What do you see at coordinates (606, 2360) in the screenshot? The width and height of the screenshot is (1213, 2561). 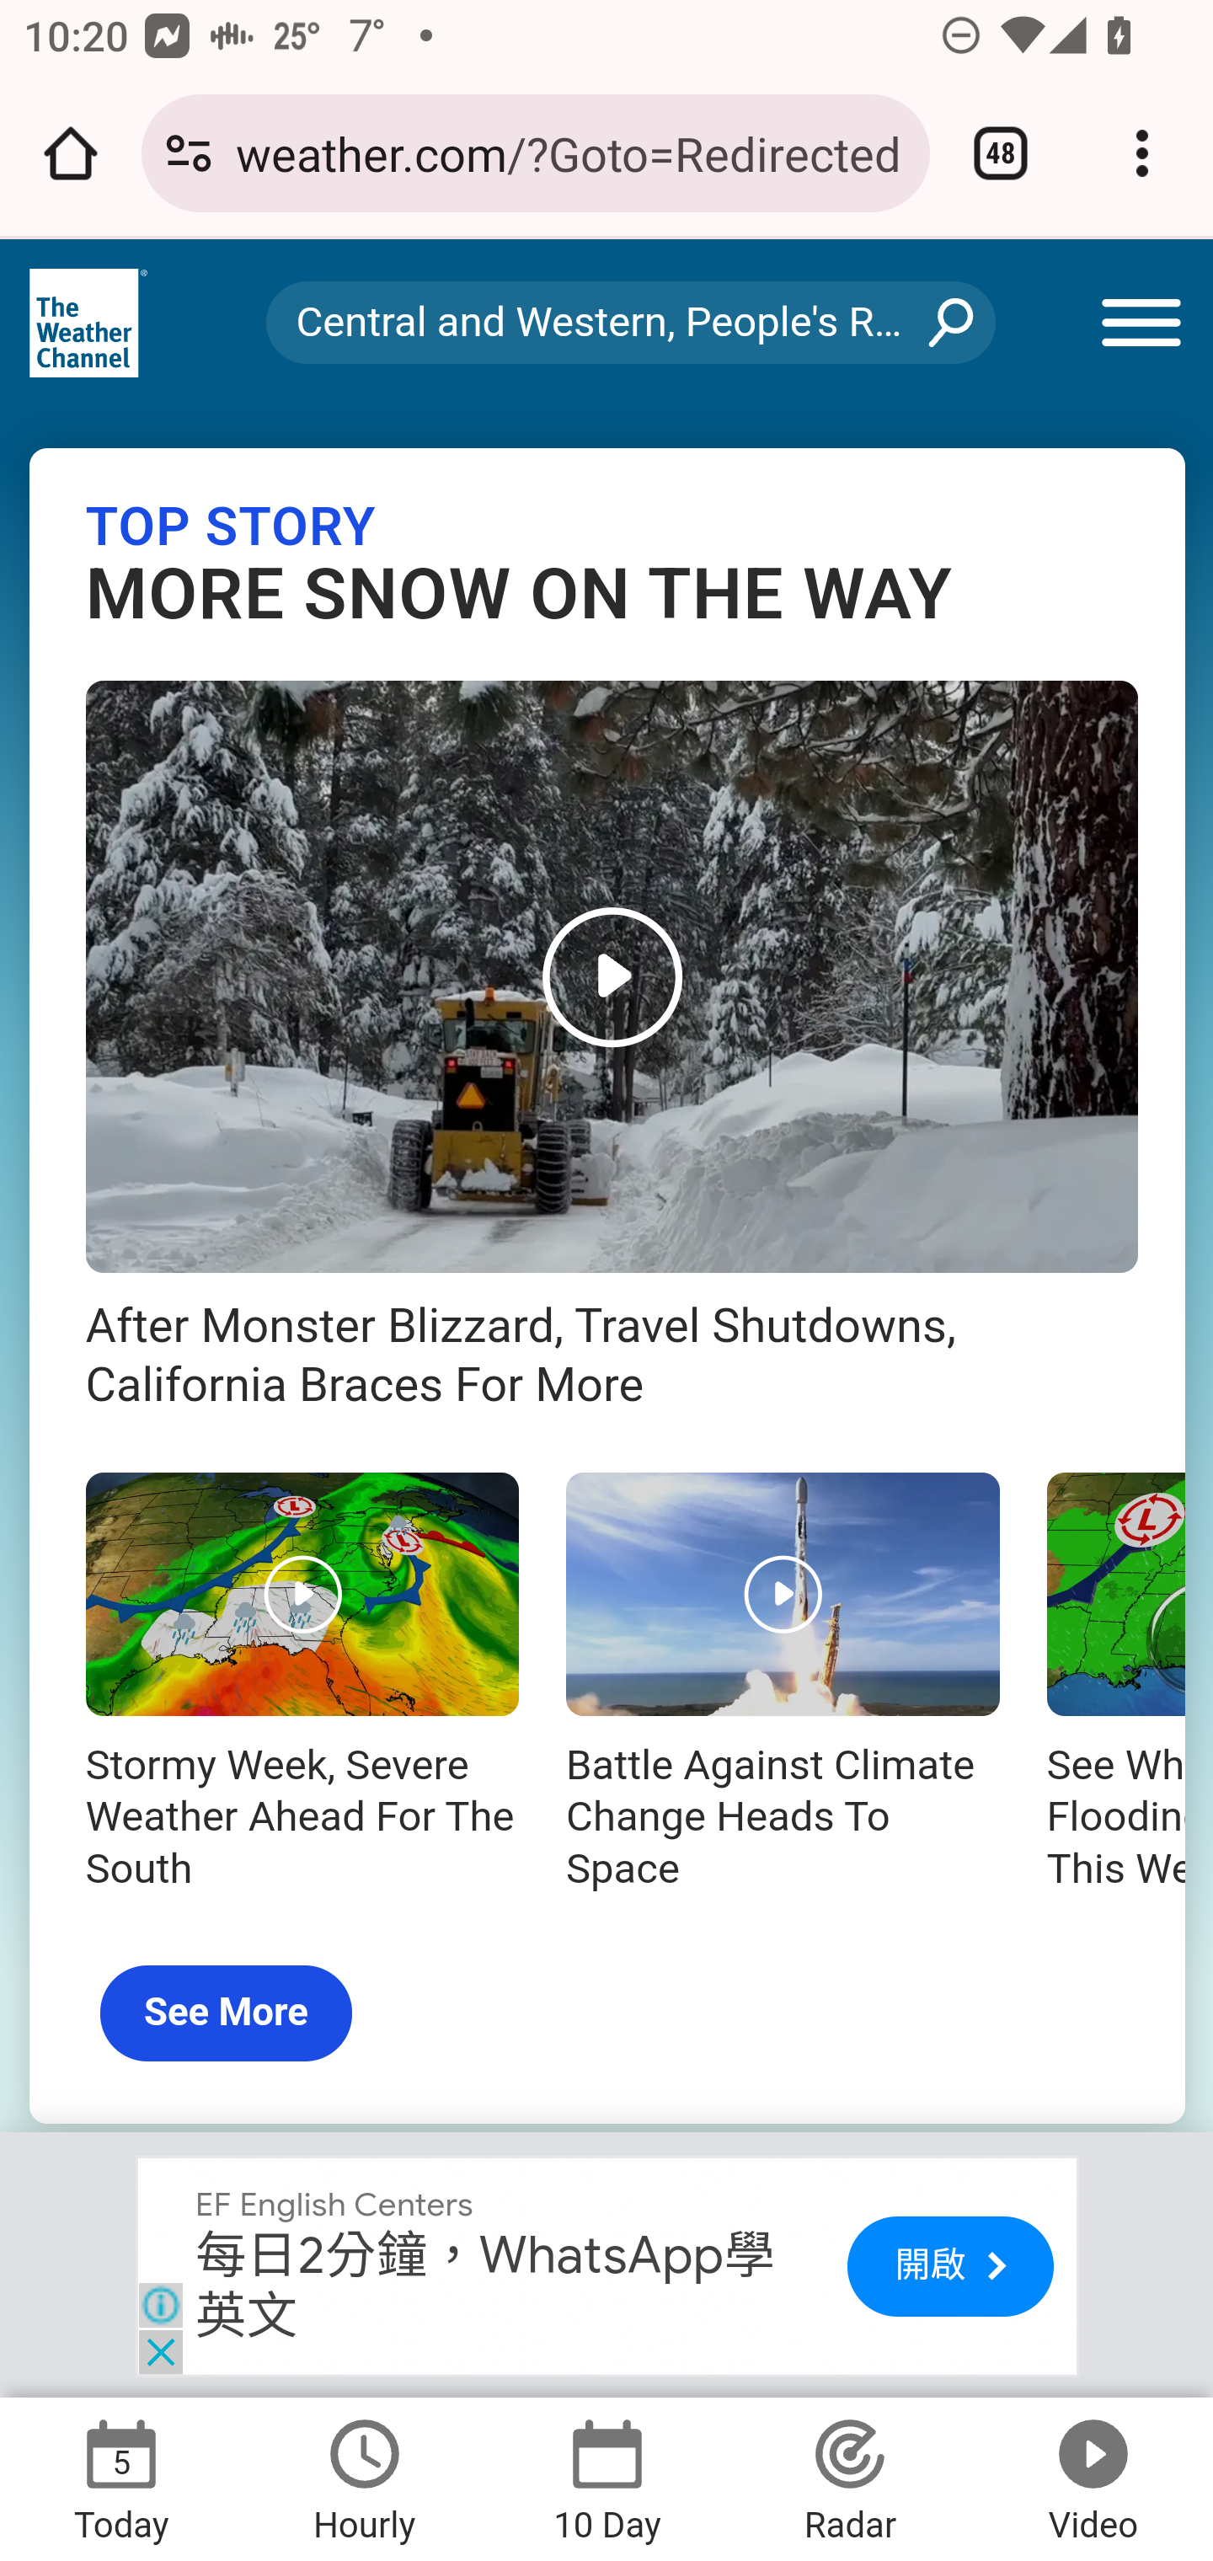 I see `q=>q("wxu-today-details","currentConditions",Q(q))` at bounding box center [606, 2360].